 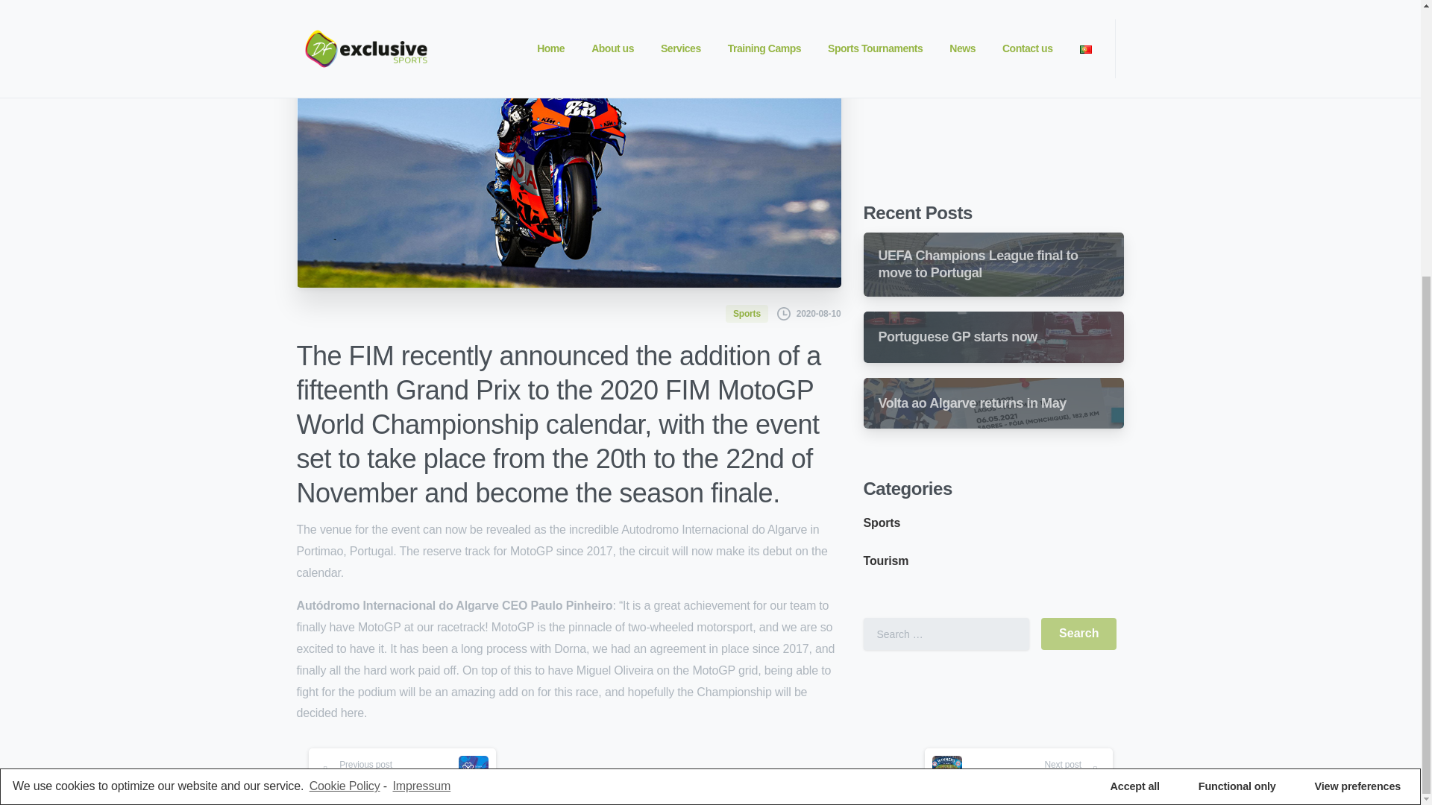 I want to click on Tourism, so click(x=886, y=382).